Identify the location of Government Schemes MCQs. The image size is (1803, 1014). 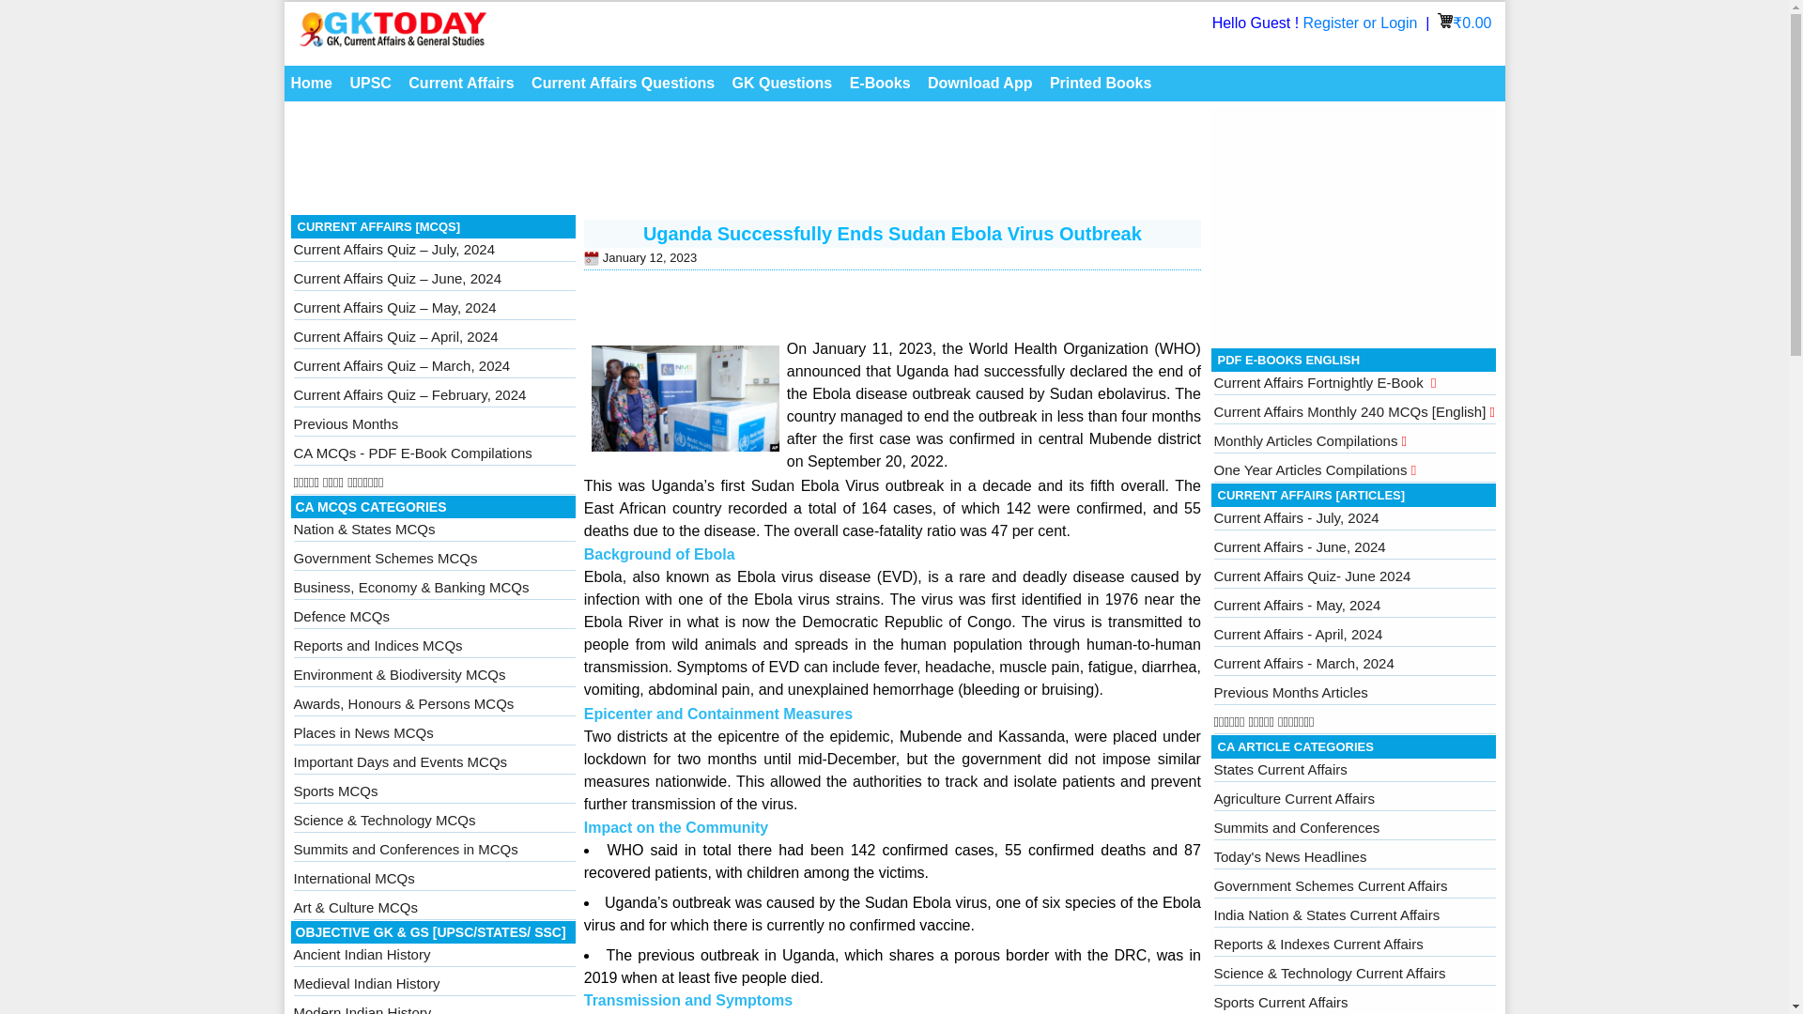
(385, 558).